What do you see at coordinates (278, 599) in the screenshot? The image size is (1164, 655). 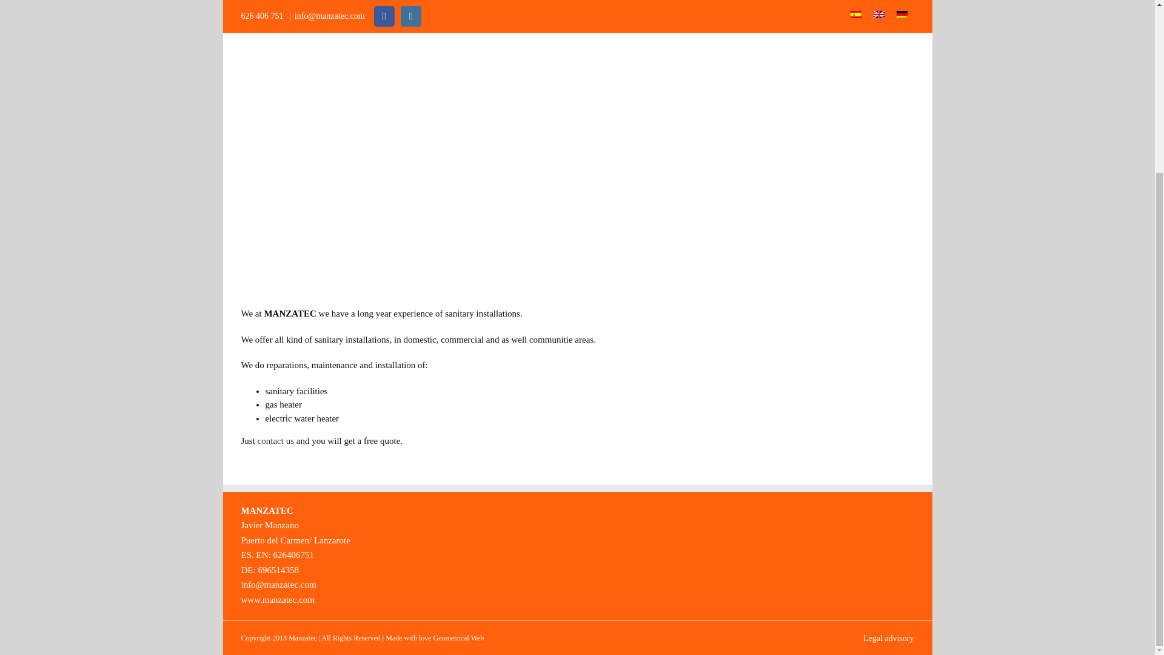 I see `www.manzatec.com` at bounding box center [278, 599].